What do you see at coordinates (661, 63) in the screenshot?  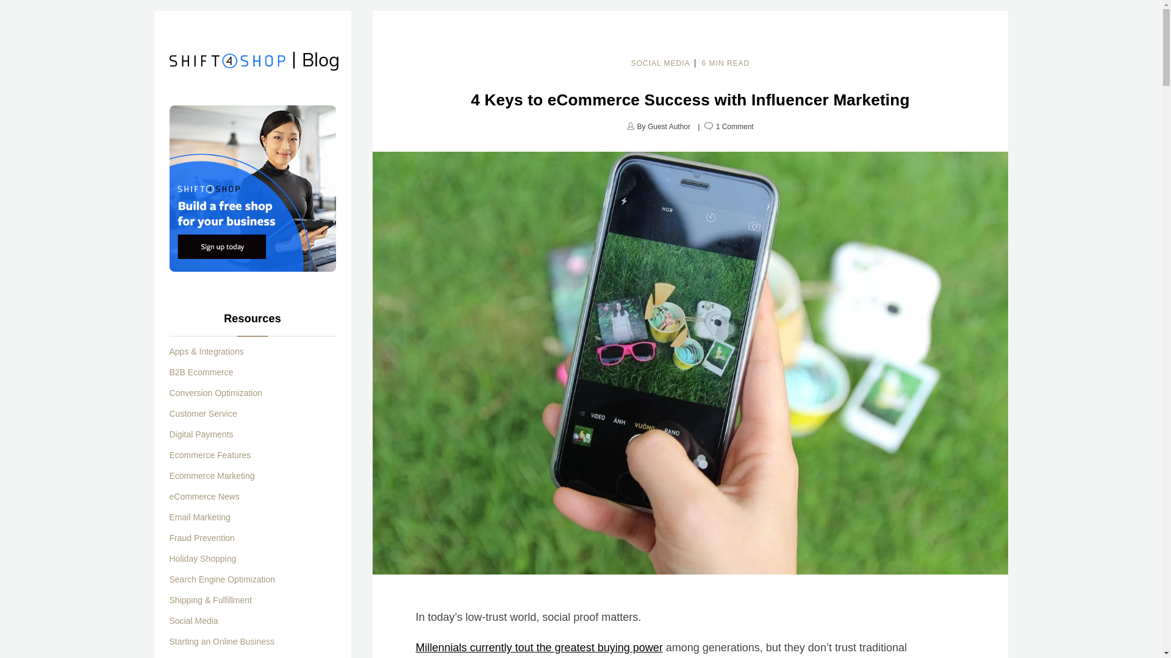 I see `SOCIAL MEDIA` at bounding box center [661, 63].